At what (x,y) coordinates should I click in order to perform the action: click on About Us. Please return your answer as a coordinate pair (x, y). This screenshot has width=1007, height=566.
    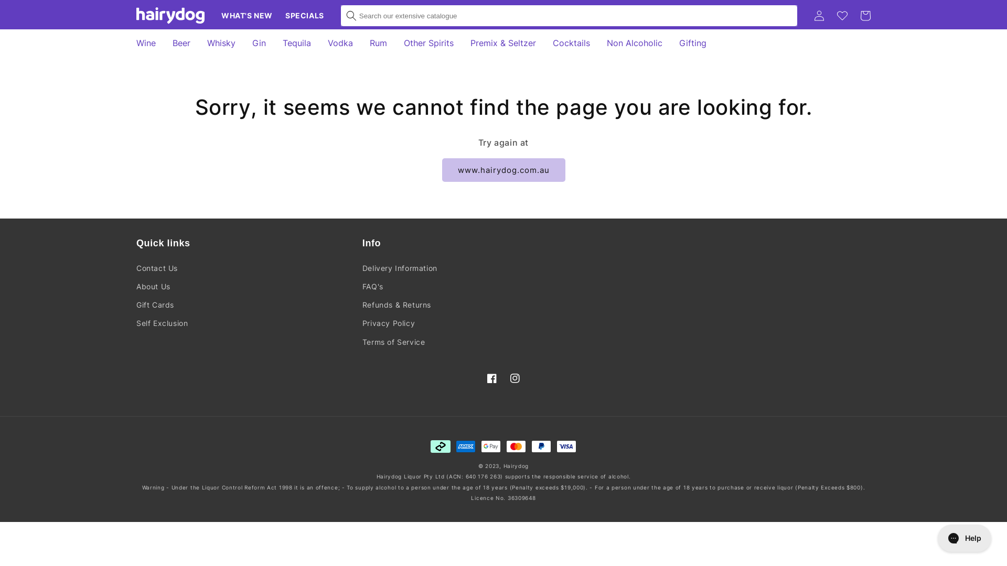
    Looking at the image, I should click on (153, 286).